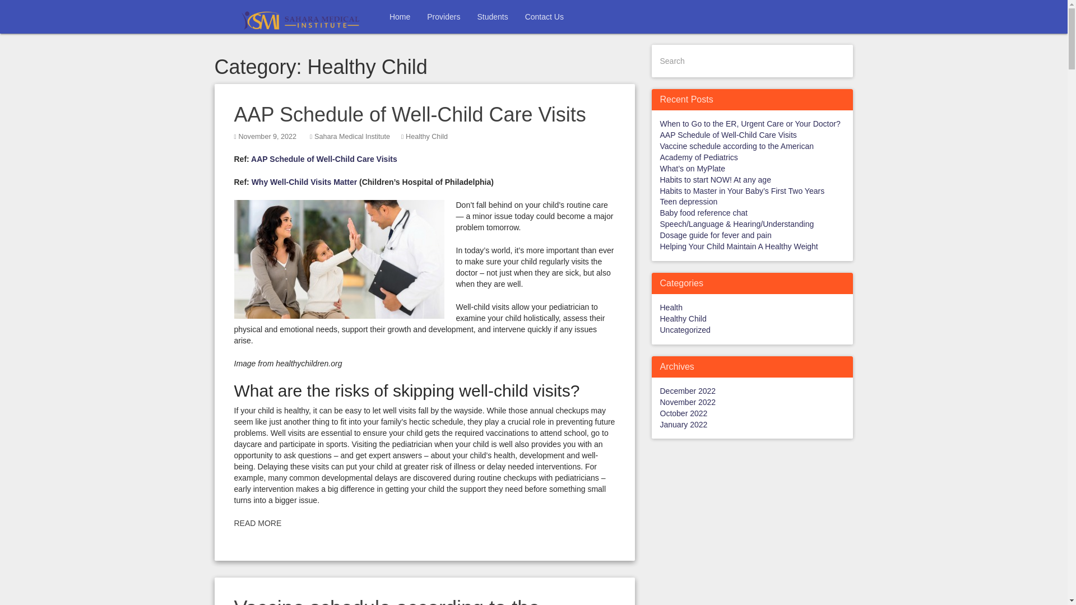  What do you see at coordinates (410, 114) in the screenshot?
I see `AAP Schedule of Well-Child Care Visits` at bounding box center [410, 114].